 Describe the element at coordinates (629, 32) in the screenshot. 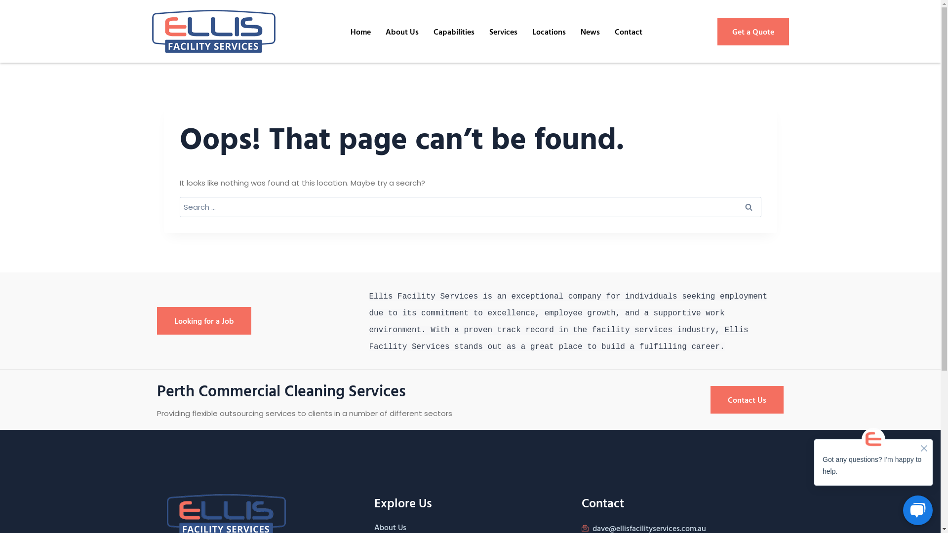

I see `Contact` at that location.